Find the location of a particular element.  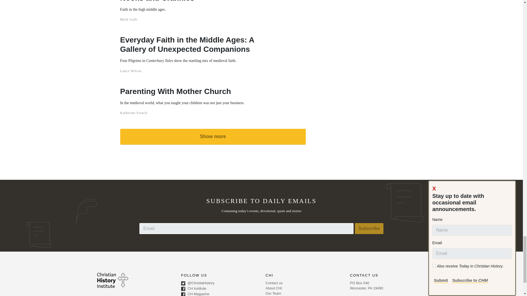

Parenting With Mother Church is located at coordinates (182, 91).